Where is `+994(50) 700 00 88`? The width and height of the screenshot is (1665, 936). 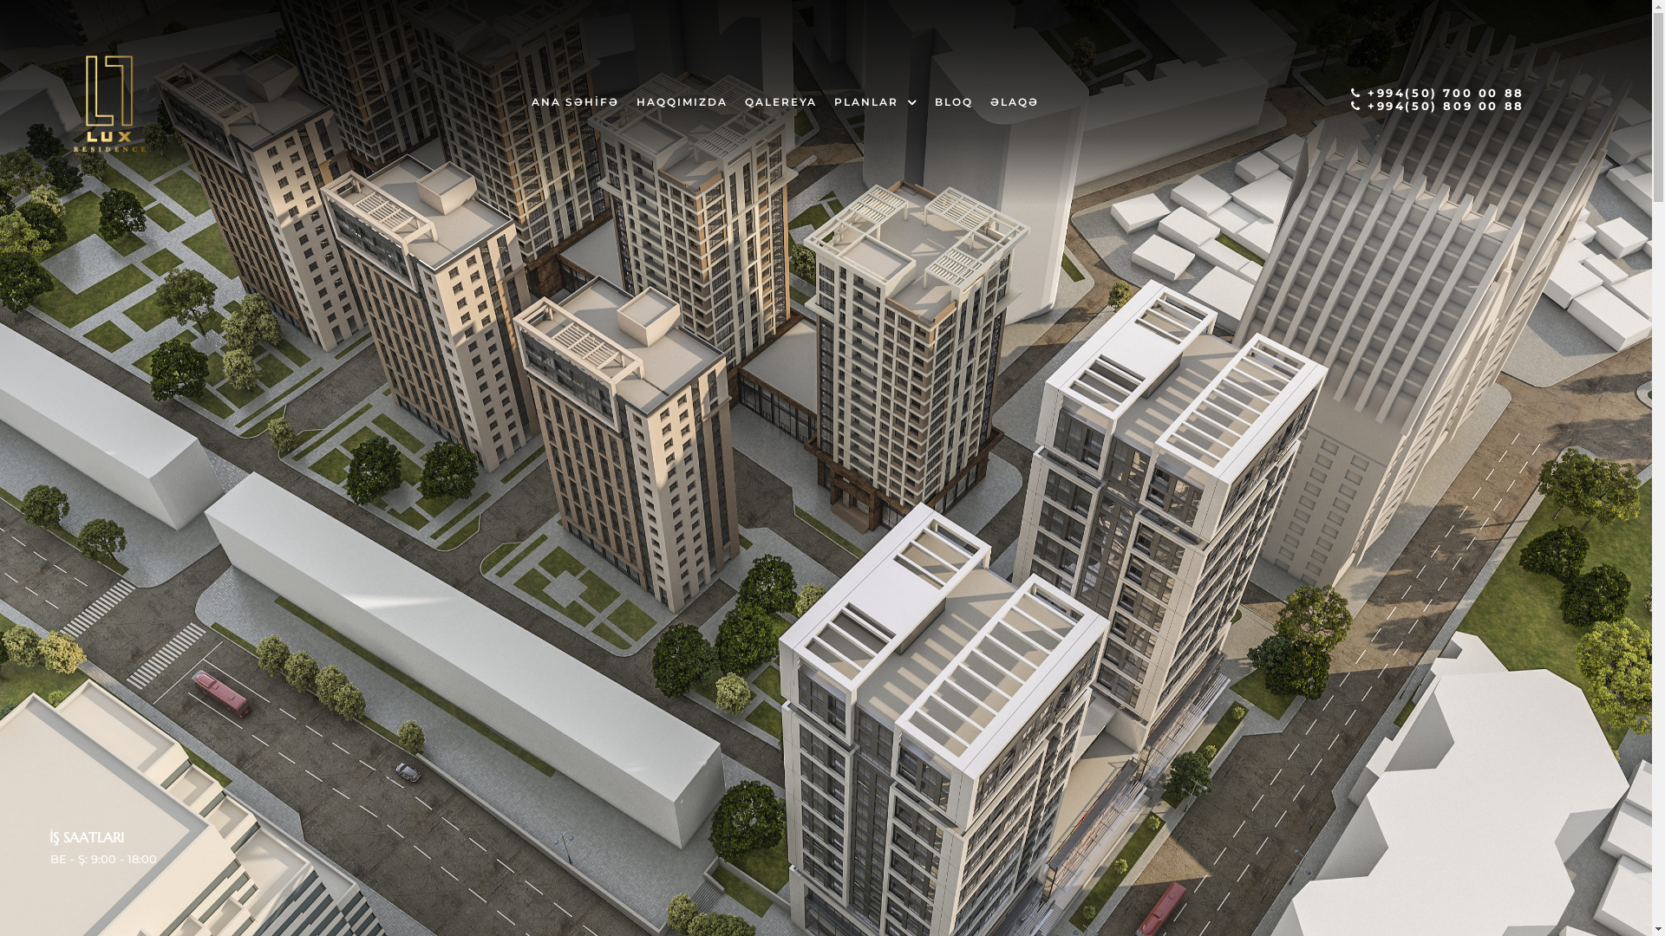
+994(50) 700 00 88 is located at coordinates (1438, 93).